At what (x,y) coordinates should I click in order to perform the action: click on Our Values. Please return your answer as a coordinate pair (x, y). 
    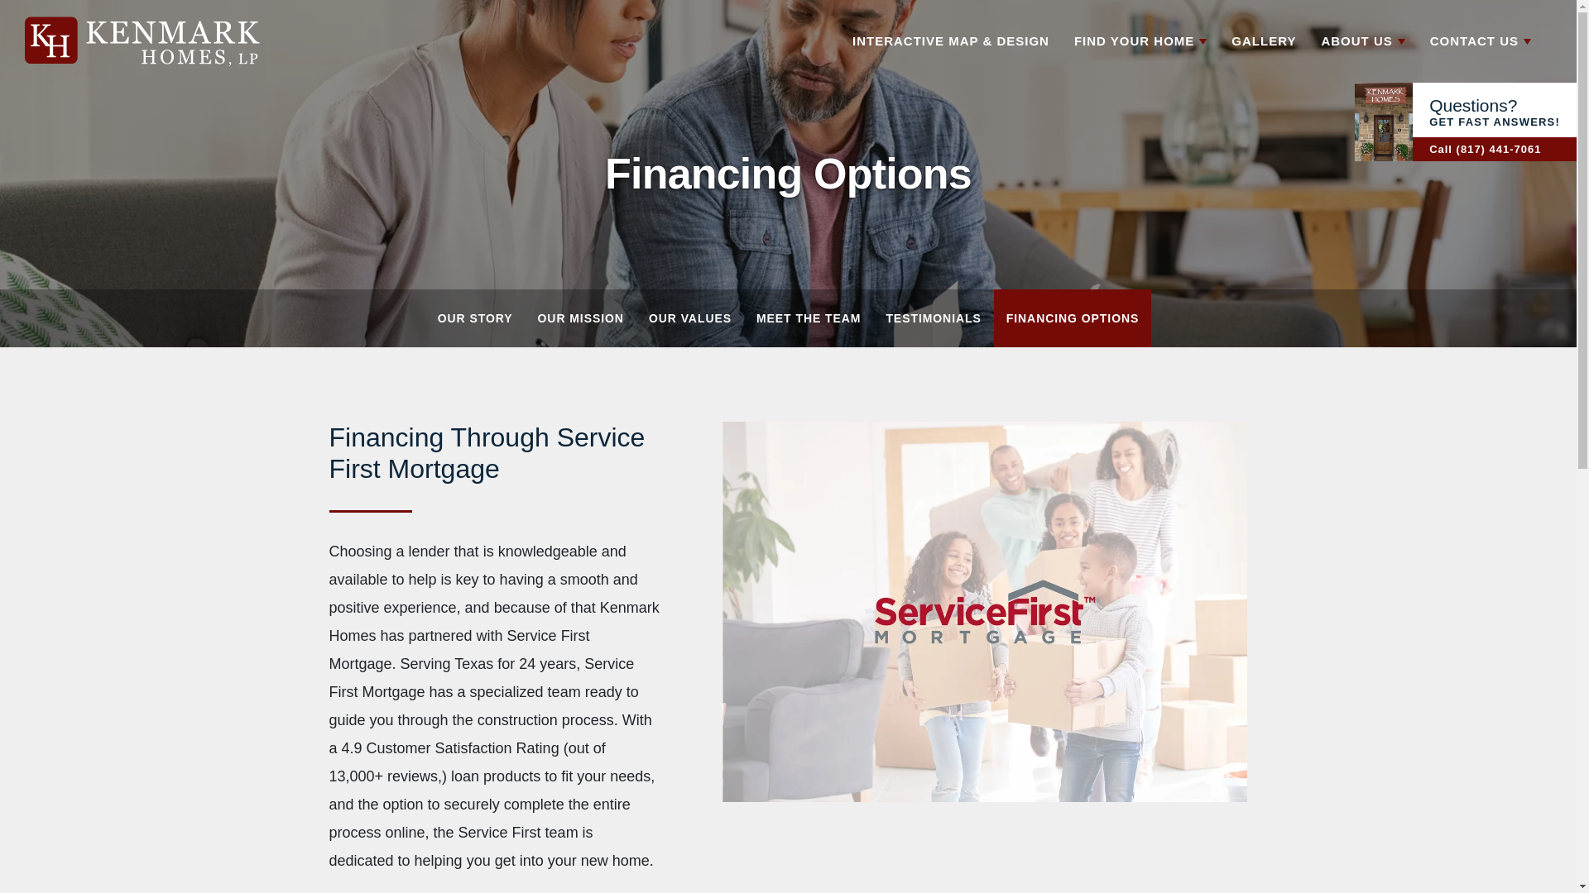
    Looking at the image, I should click on (690, 318).